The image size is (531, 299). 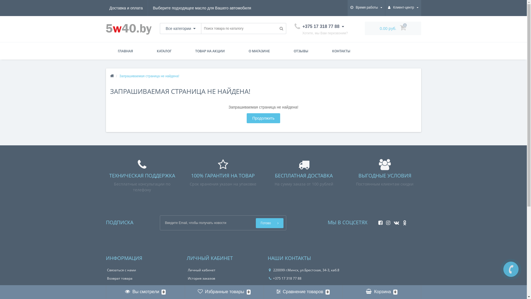 I want to click on +375 29 679 77 88, so click(x=285, y=295).